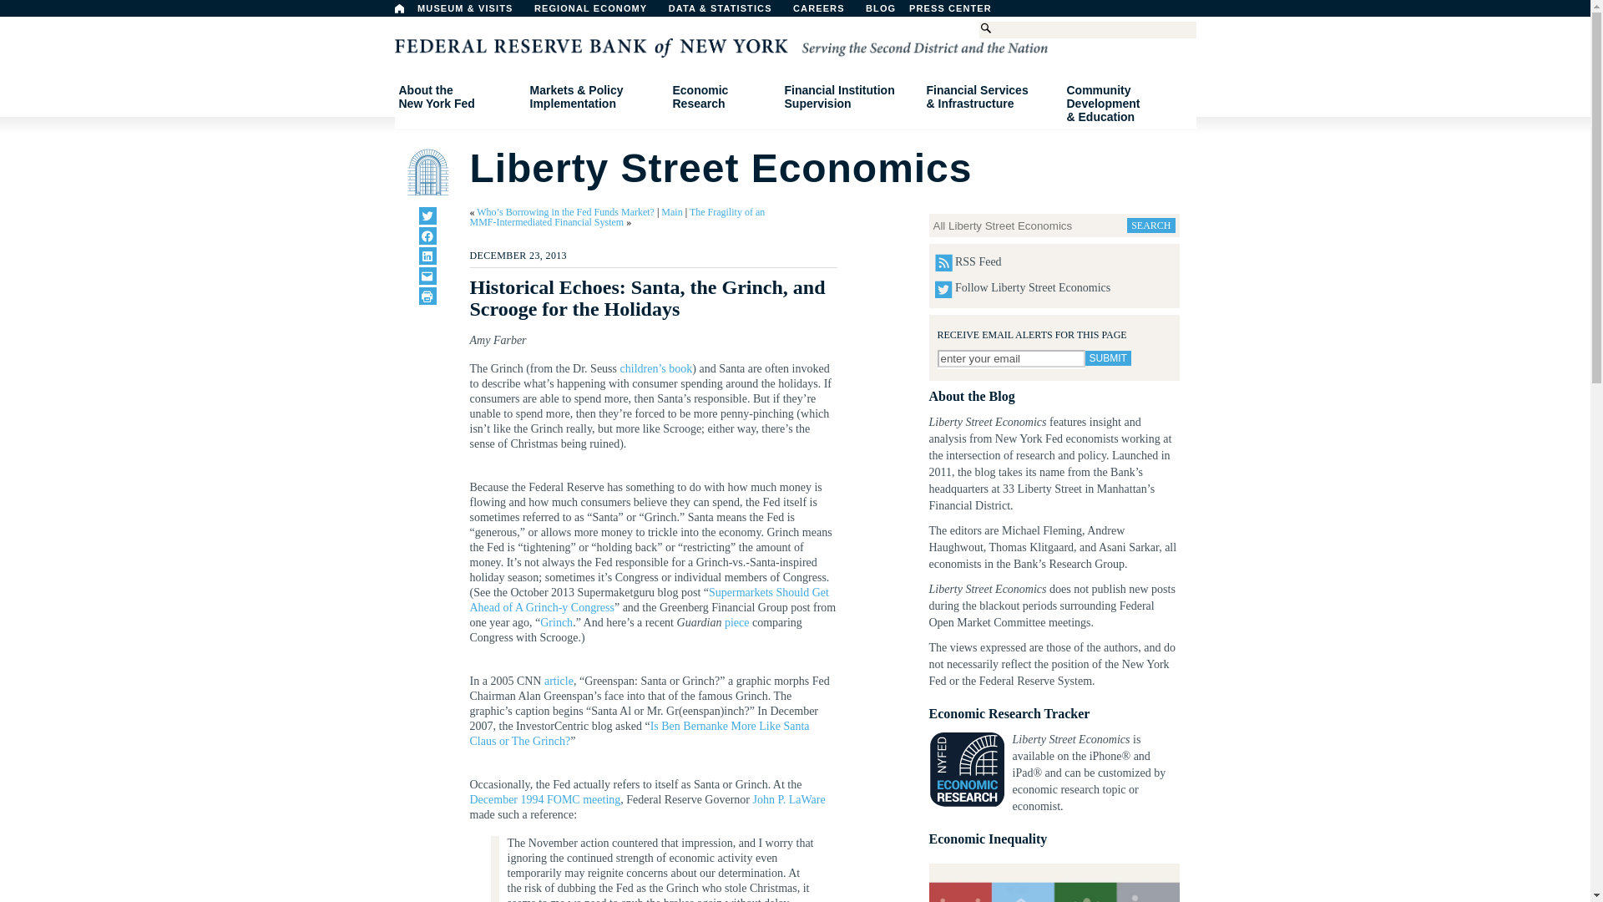 This screenshot has width=1603, height=902. Describe the element at coordinates (427, 256) in the screenshot. I see `Click to share on LinkedIn` at that location.